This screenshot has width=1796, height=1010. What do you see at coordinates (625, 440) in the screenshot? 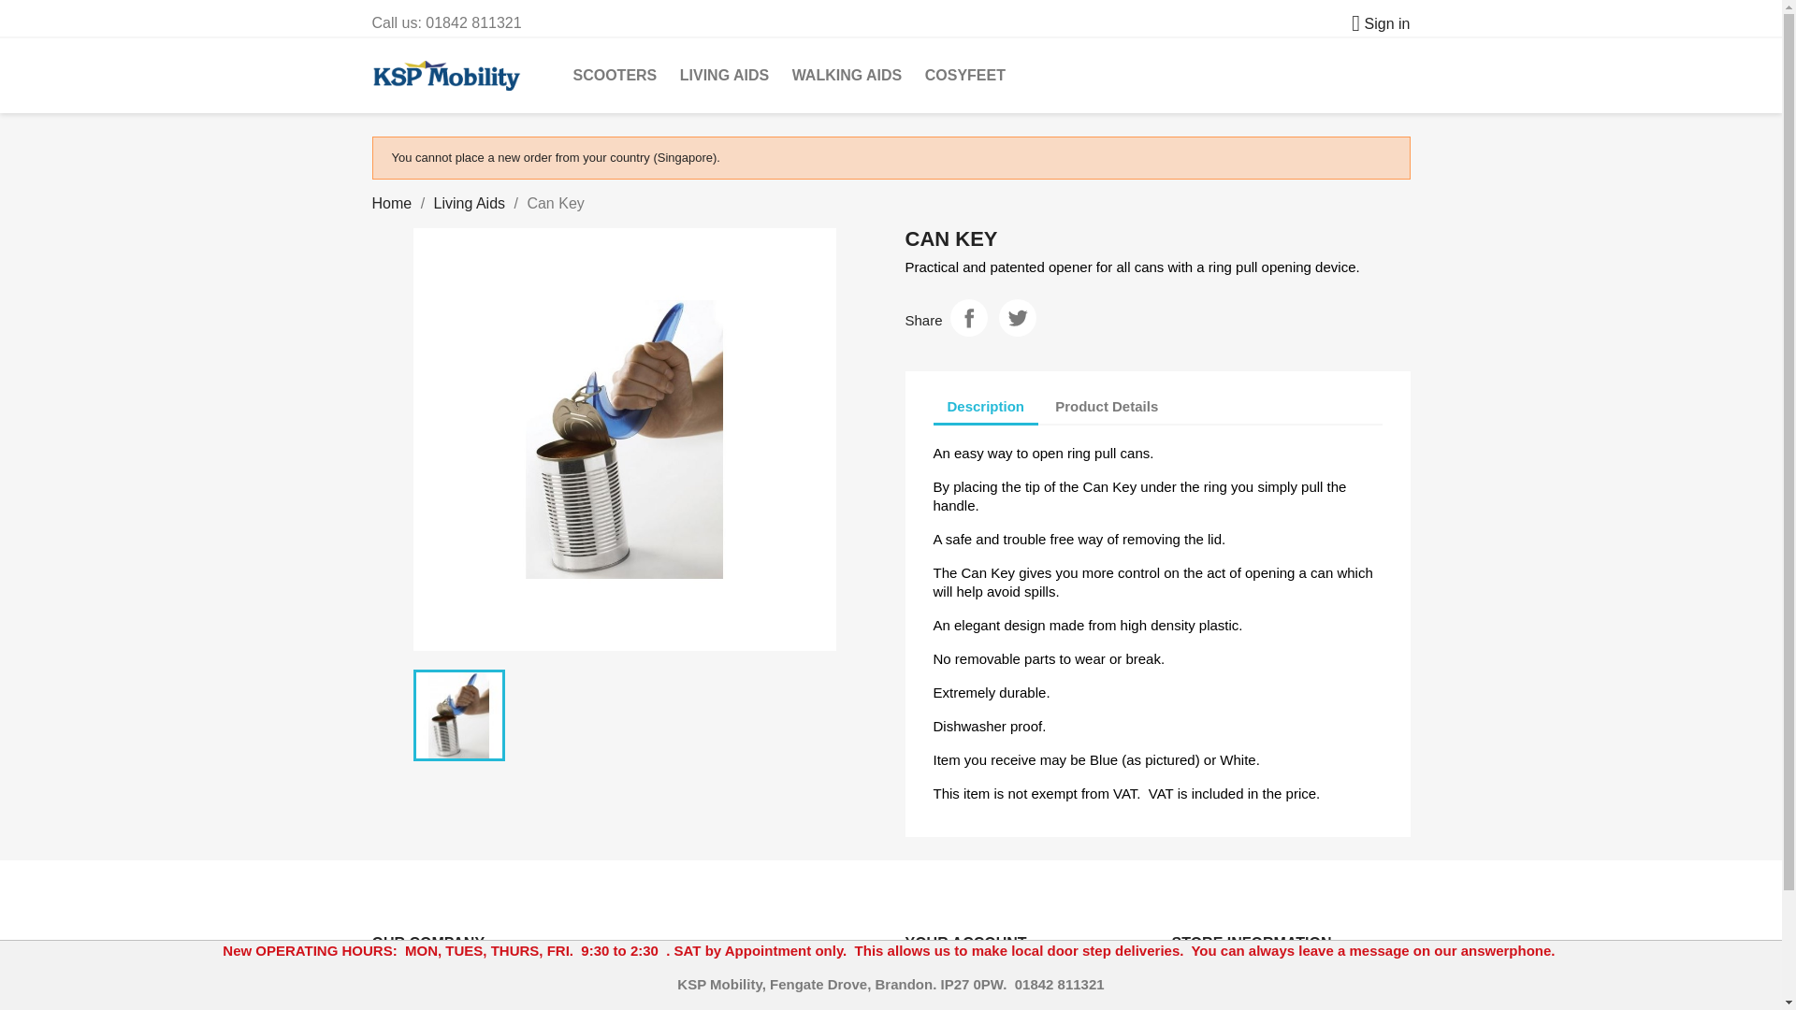
I see `Can Key.` at bounding box center [625, 440].